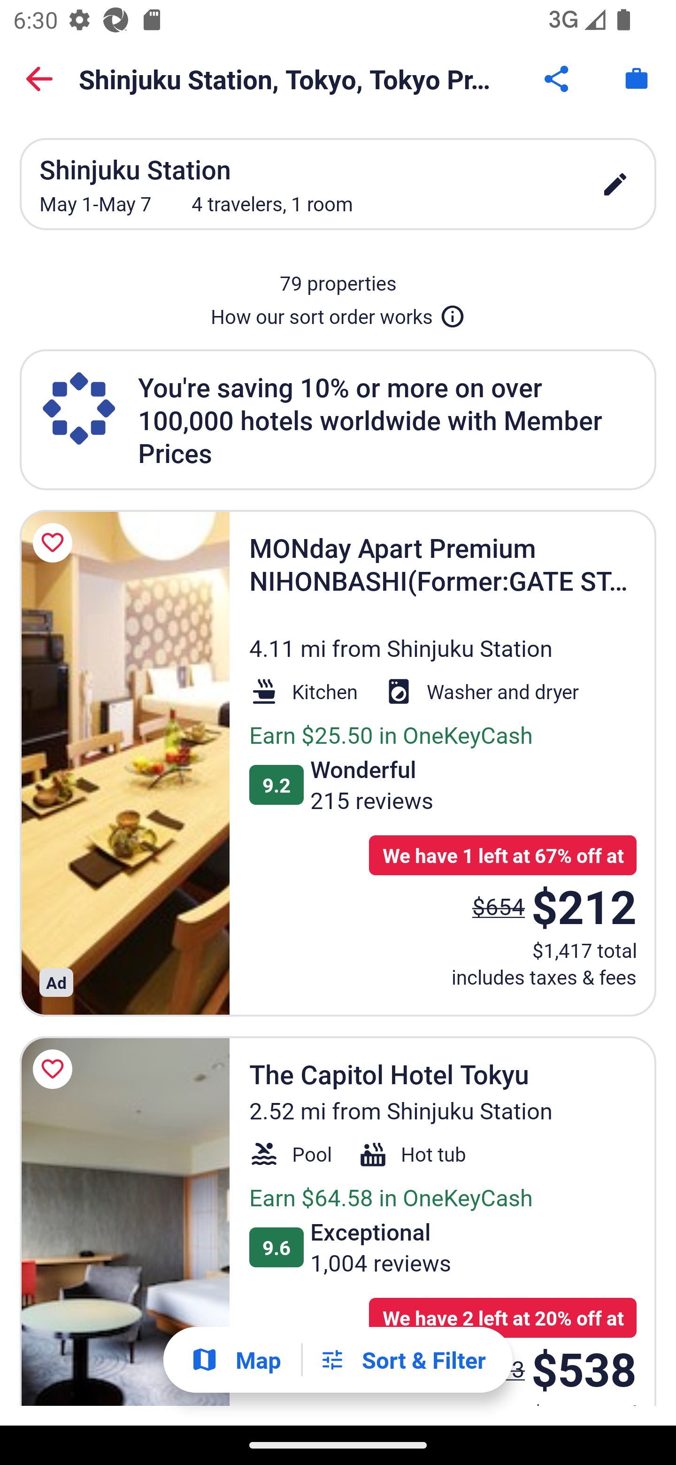  I want to click on Filters Sort & Filter Filters Button, so click(402, 1360).